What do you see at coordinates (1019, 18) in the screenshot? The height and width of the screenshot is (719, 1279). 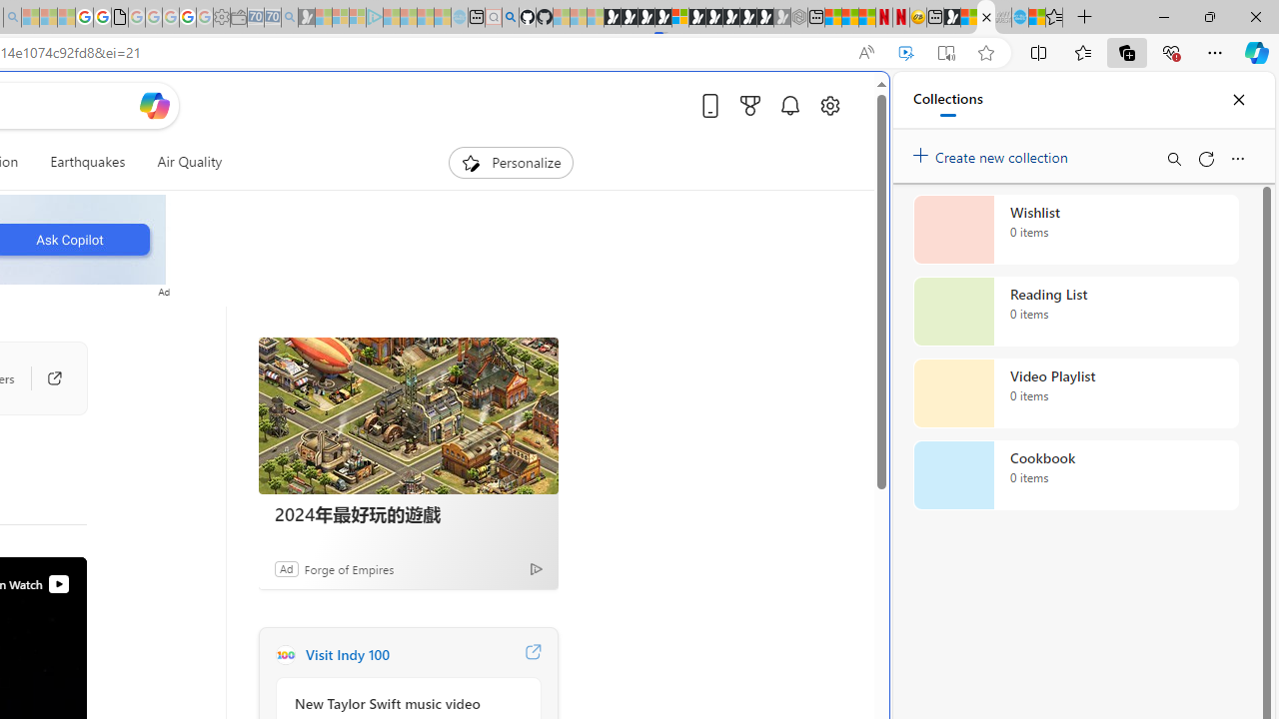 I see `Services - Maintenance | Sky Blue Bikes - Sky Blue Bikes` at bounding box center [1019, 18].